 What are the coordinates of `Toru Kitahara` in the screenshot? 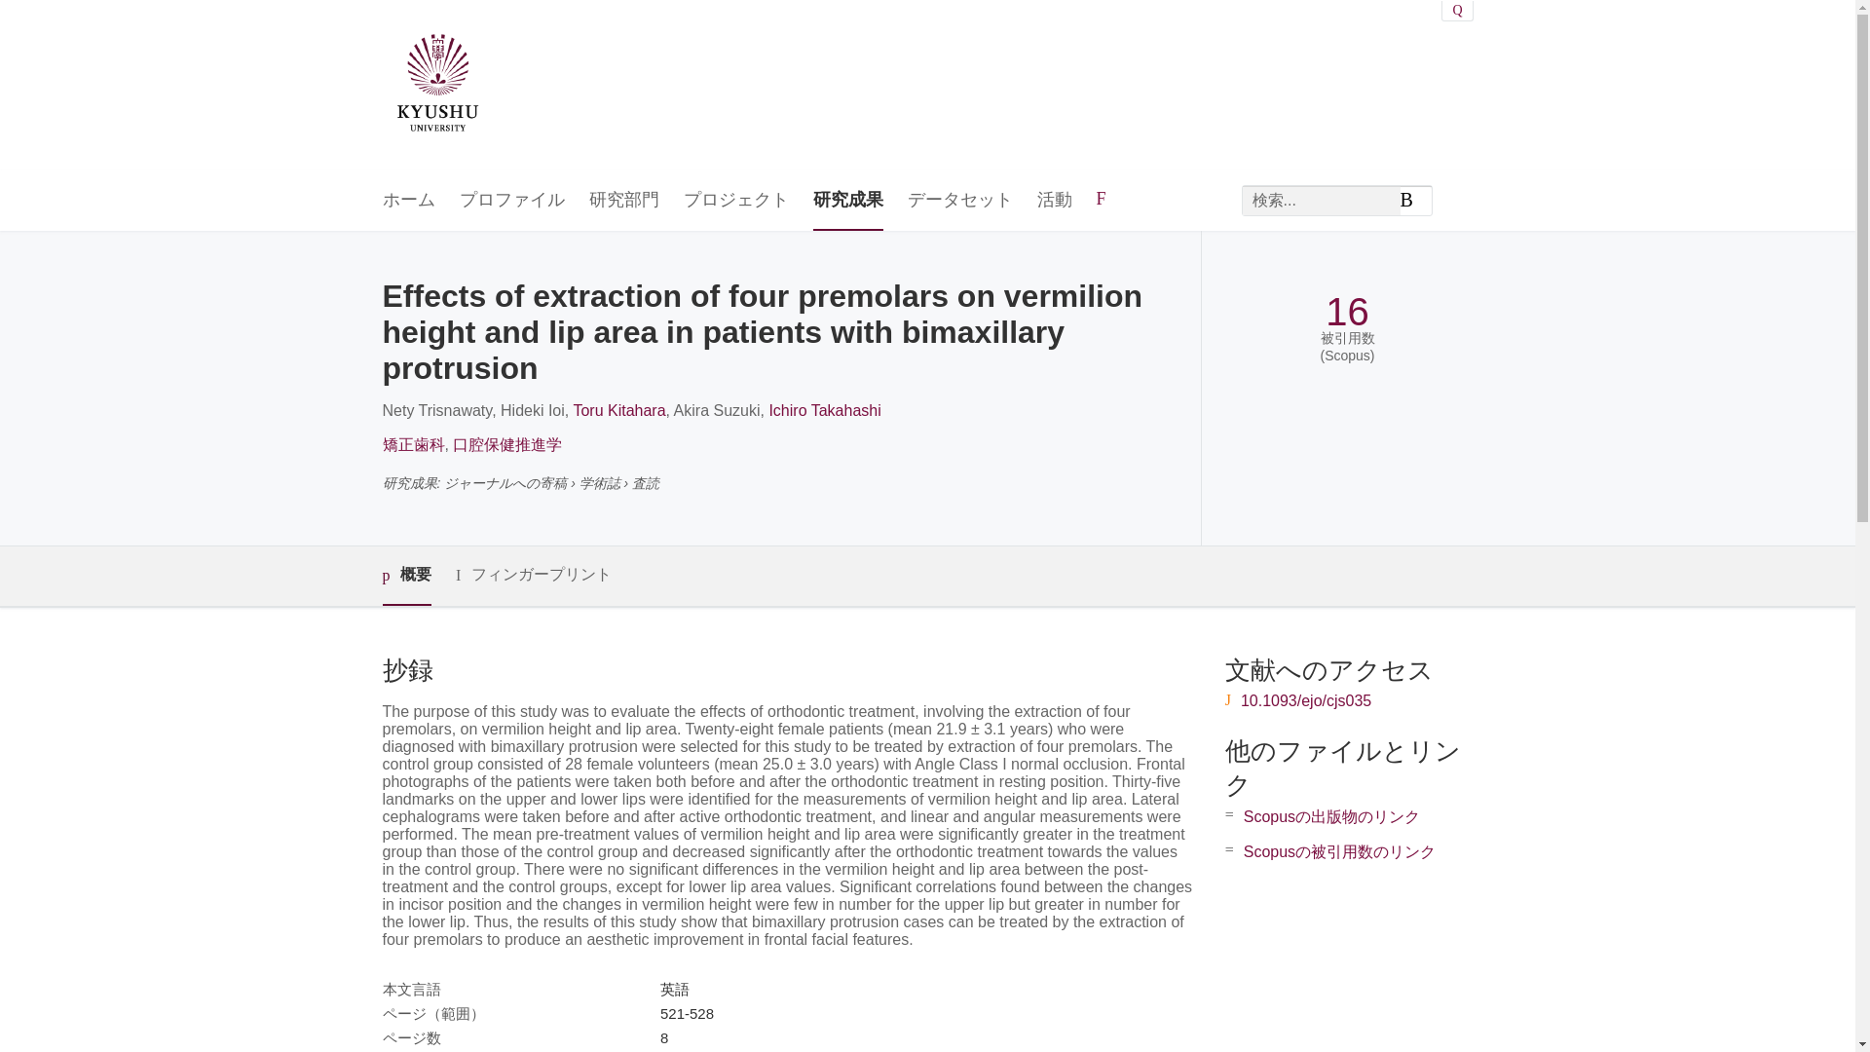 It's located at (618, 409).